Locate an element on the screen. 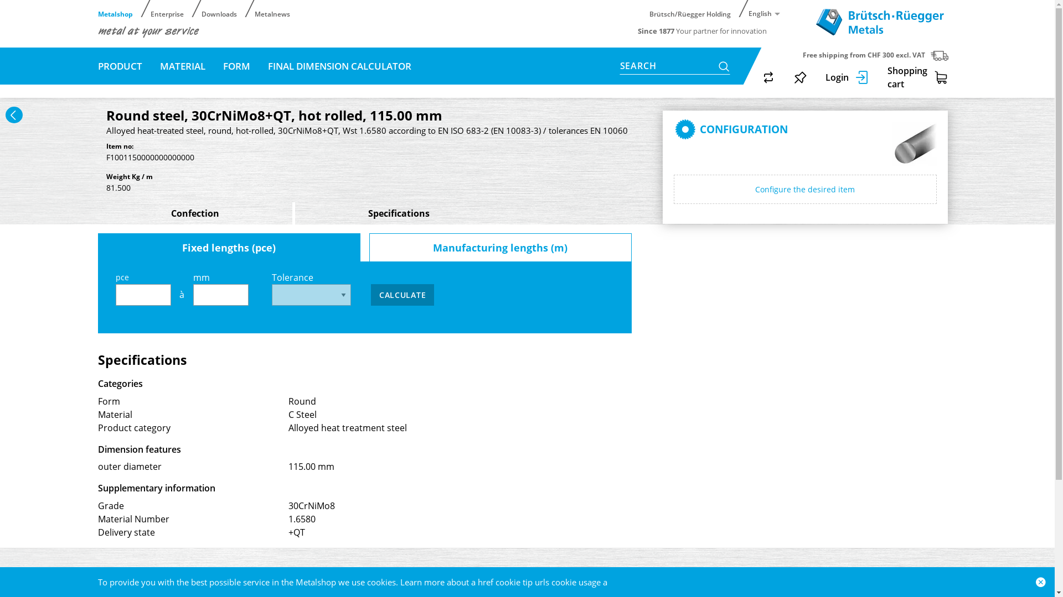 Image resolution: width=1063 pixels, height=597 pixels. SEARCH is located at coordinates (674, 67).